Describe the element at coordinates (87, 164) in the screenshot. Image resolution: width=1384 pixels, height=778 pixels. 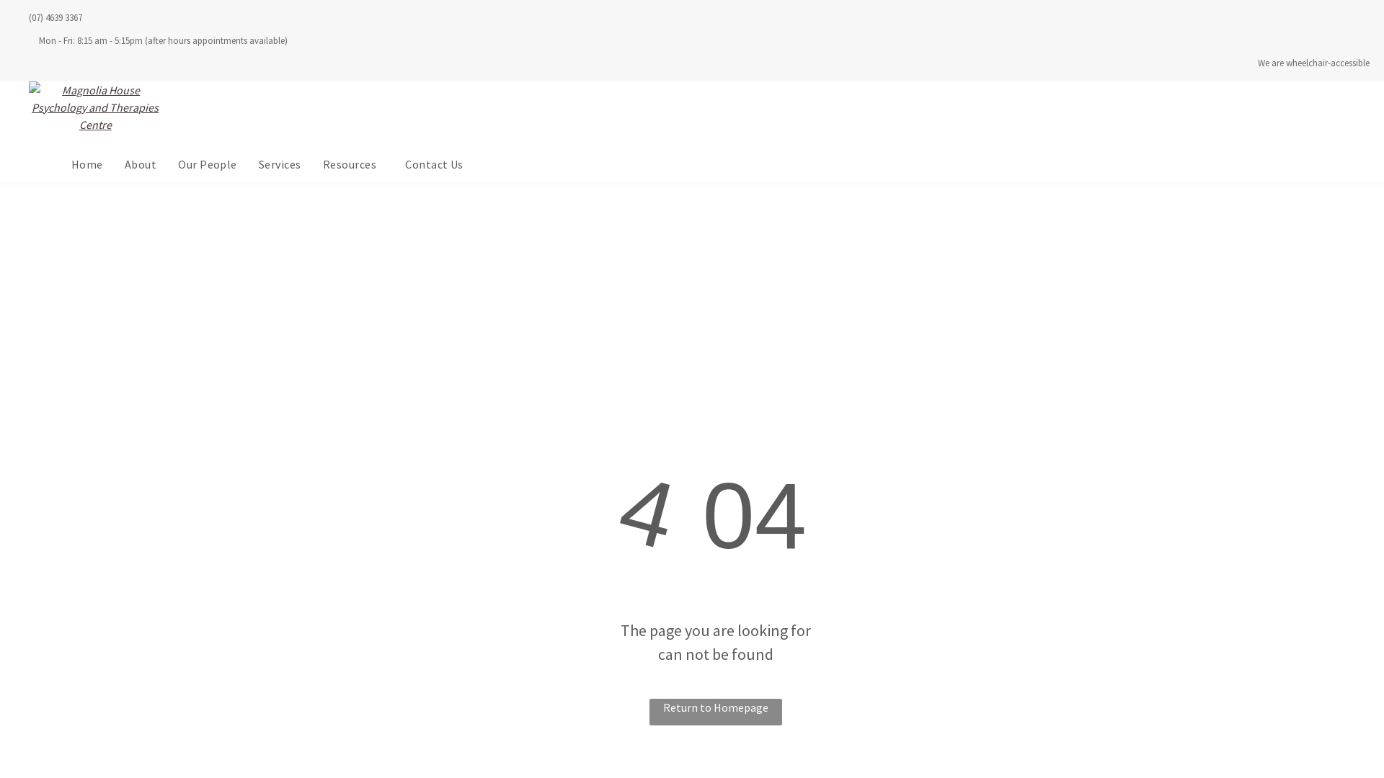
I see `Home` at that location.